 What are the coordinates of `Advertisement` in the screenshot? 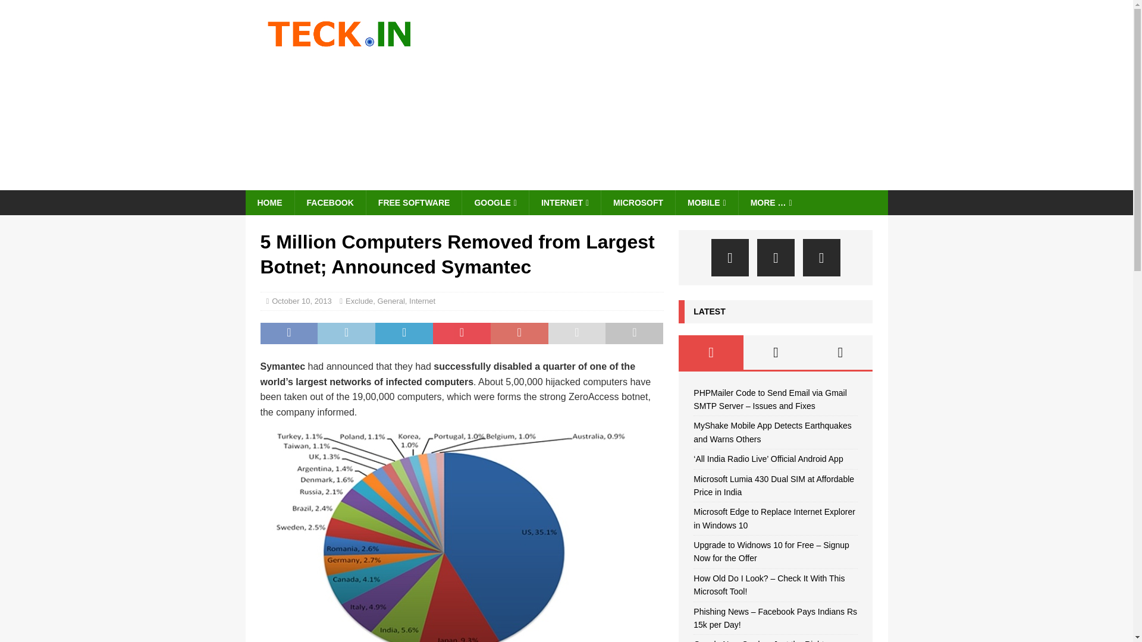 It's located at (670, 95).